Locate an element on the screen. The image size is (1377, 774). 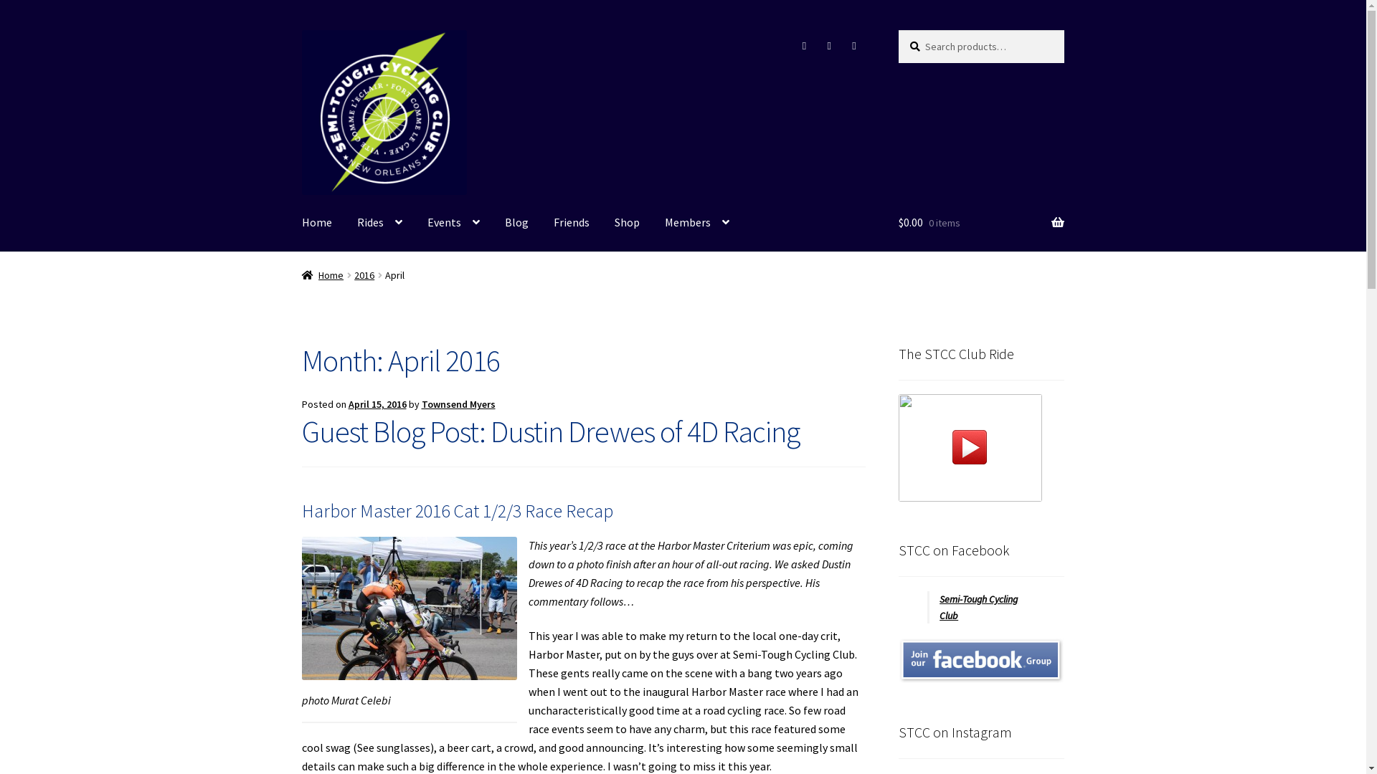
2016 is located at coordinates (364, 275).